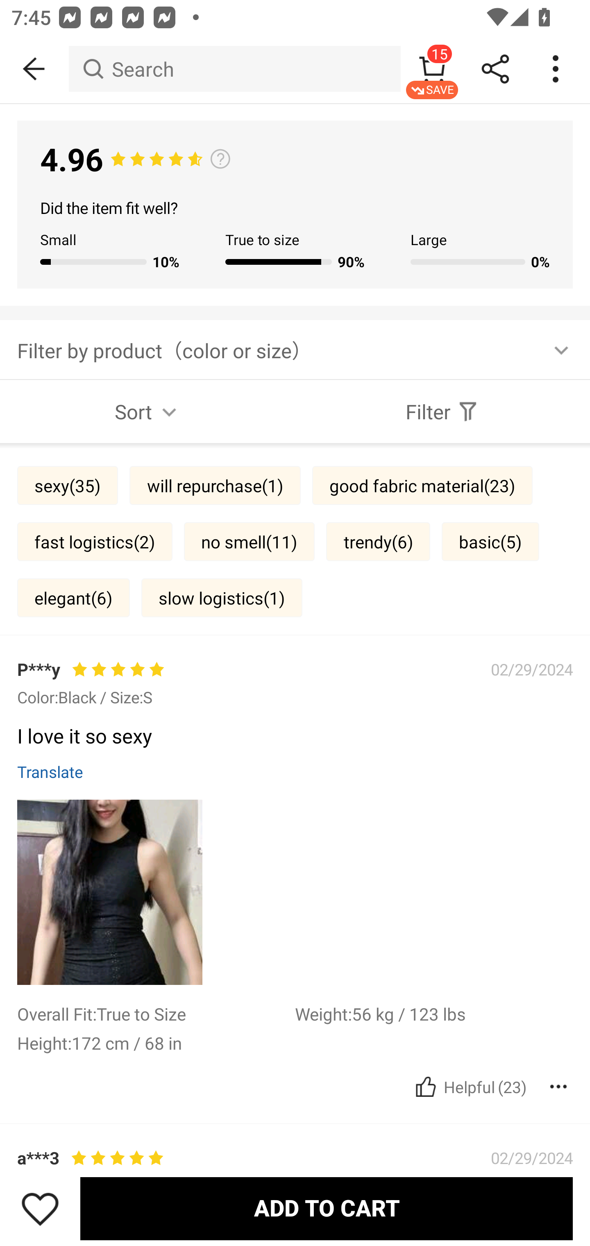 Image resolution: width=590 pixels, height=1246 pixels. Describe the element at coordinates (289, 1216) in the screenshot. I see `  I love it so sexy` at that location.